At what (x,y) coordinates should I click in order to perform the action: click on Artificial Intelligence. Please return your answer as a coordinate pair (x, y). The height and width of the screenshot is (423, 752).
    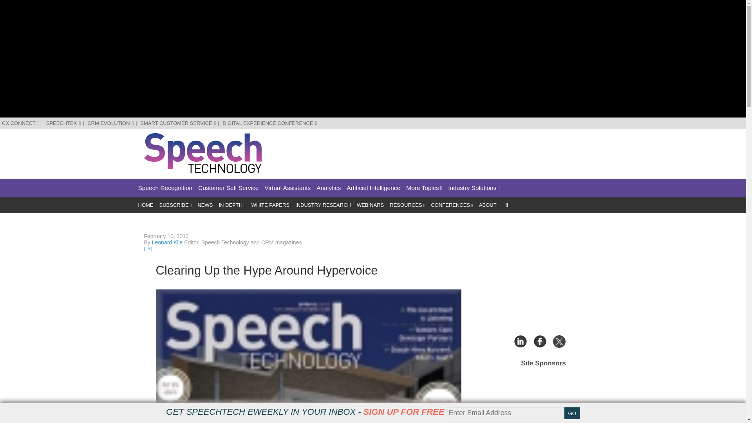
    Looking at the image, I should click on (373, 188).